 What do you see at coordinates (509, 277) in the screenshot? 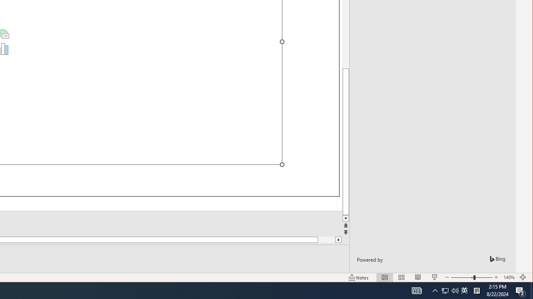
I see `Zoom 140%` at bounding box center [509, 277].